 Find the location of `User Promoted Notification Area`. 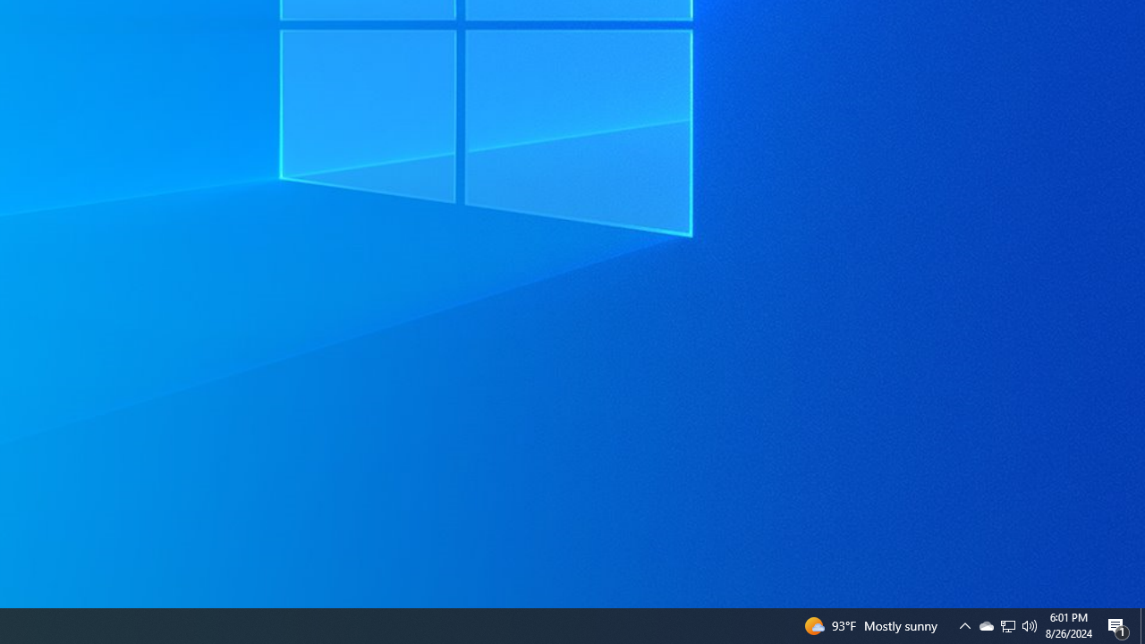

User Promoted Notification Area is located at coordinates (1007, 626).